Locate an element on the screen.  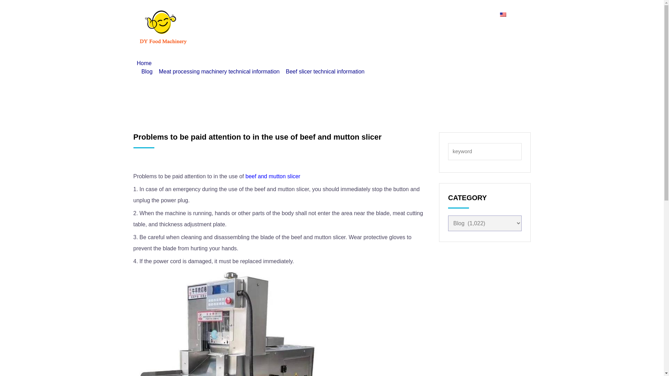
Products is located at coordinates (254, 15).